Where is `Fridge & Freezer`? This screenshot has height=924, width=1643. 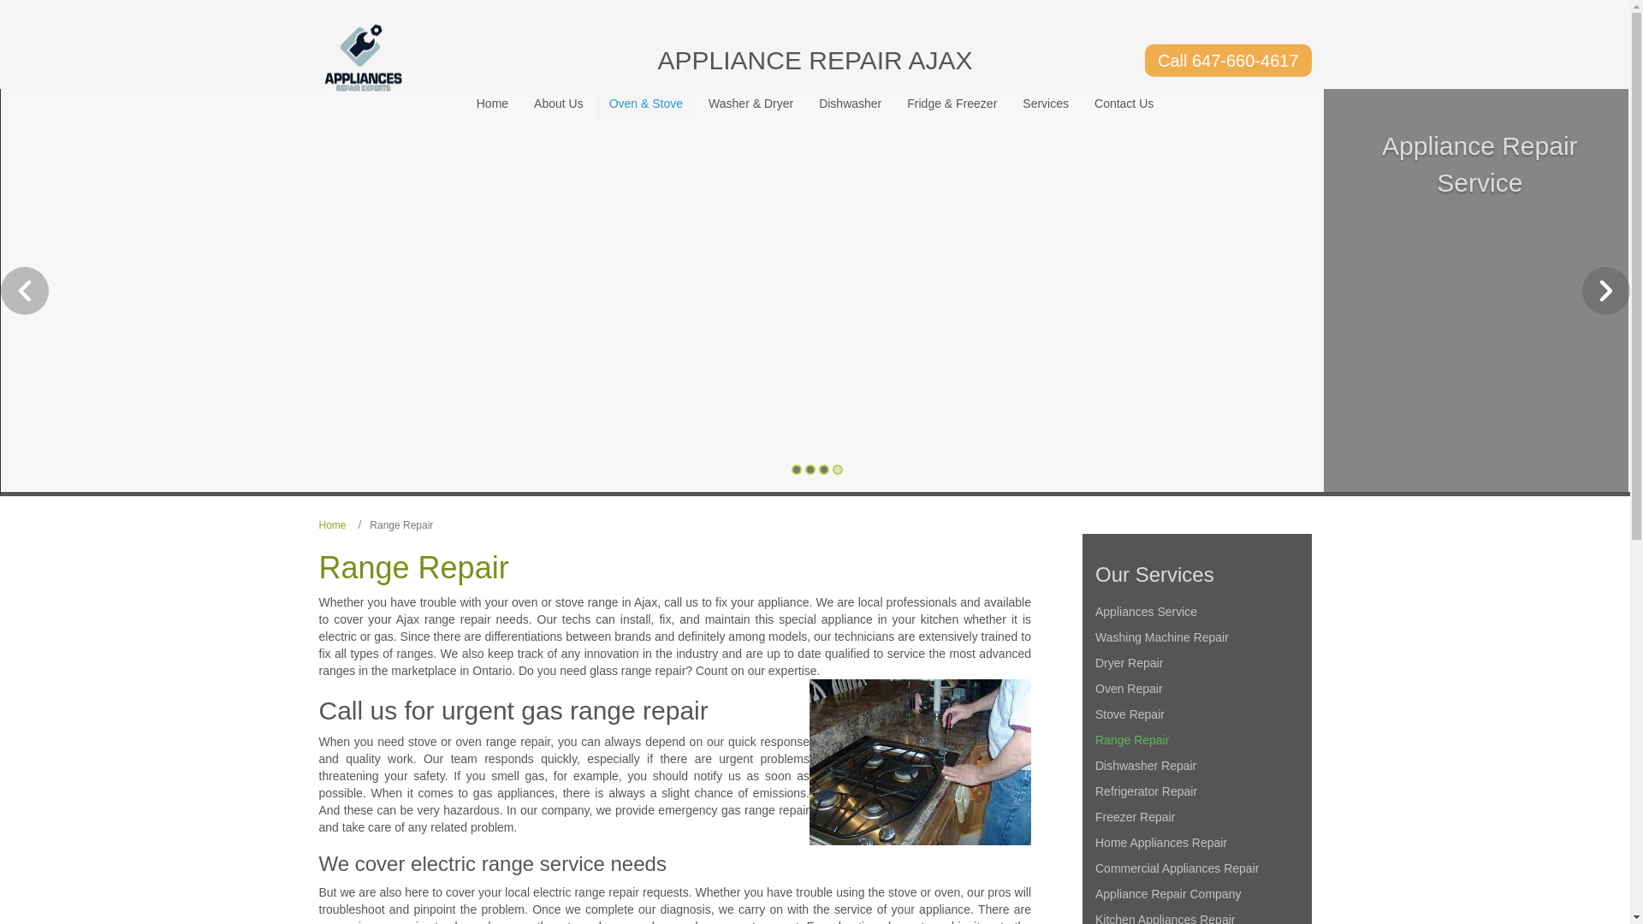
Fridge & Freezer is located at coordinates (952, 104).